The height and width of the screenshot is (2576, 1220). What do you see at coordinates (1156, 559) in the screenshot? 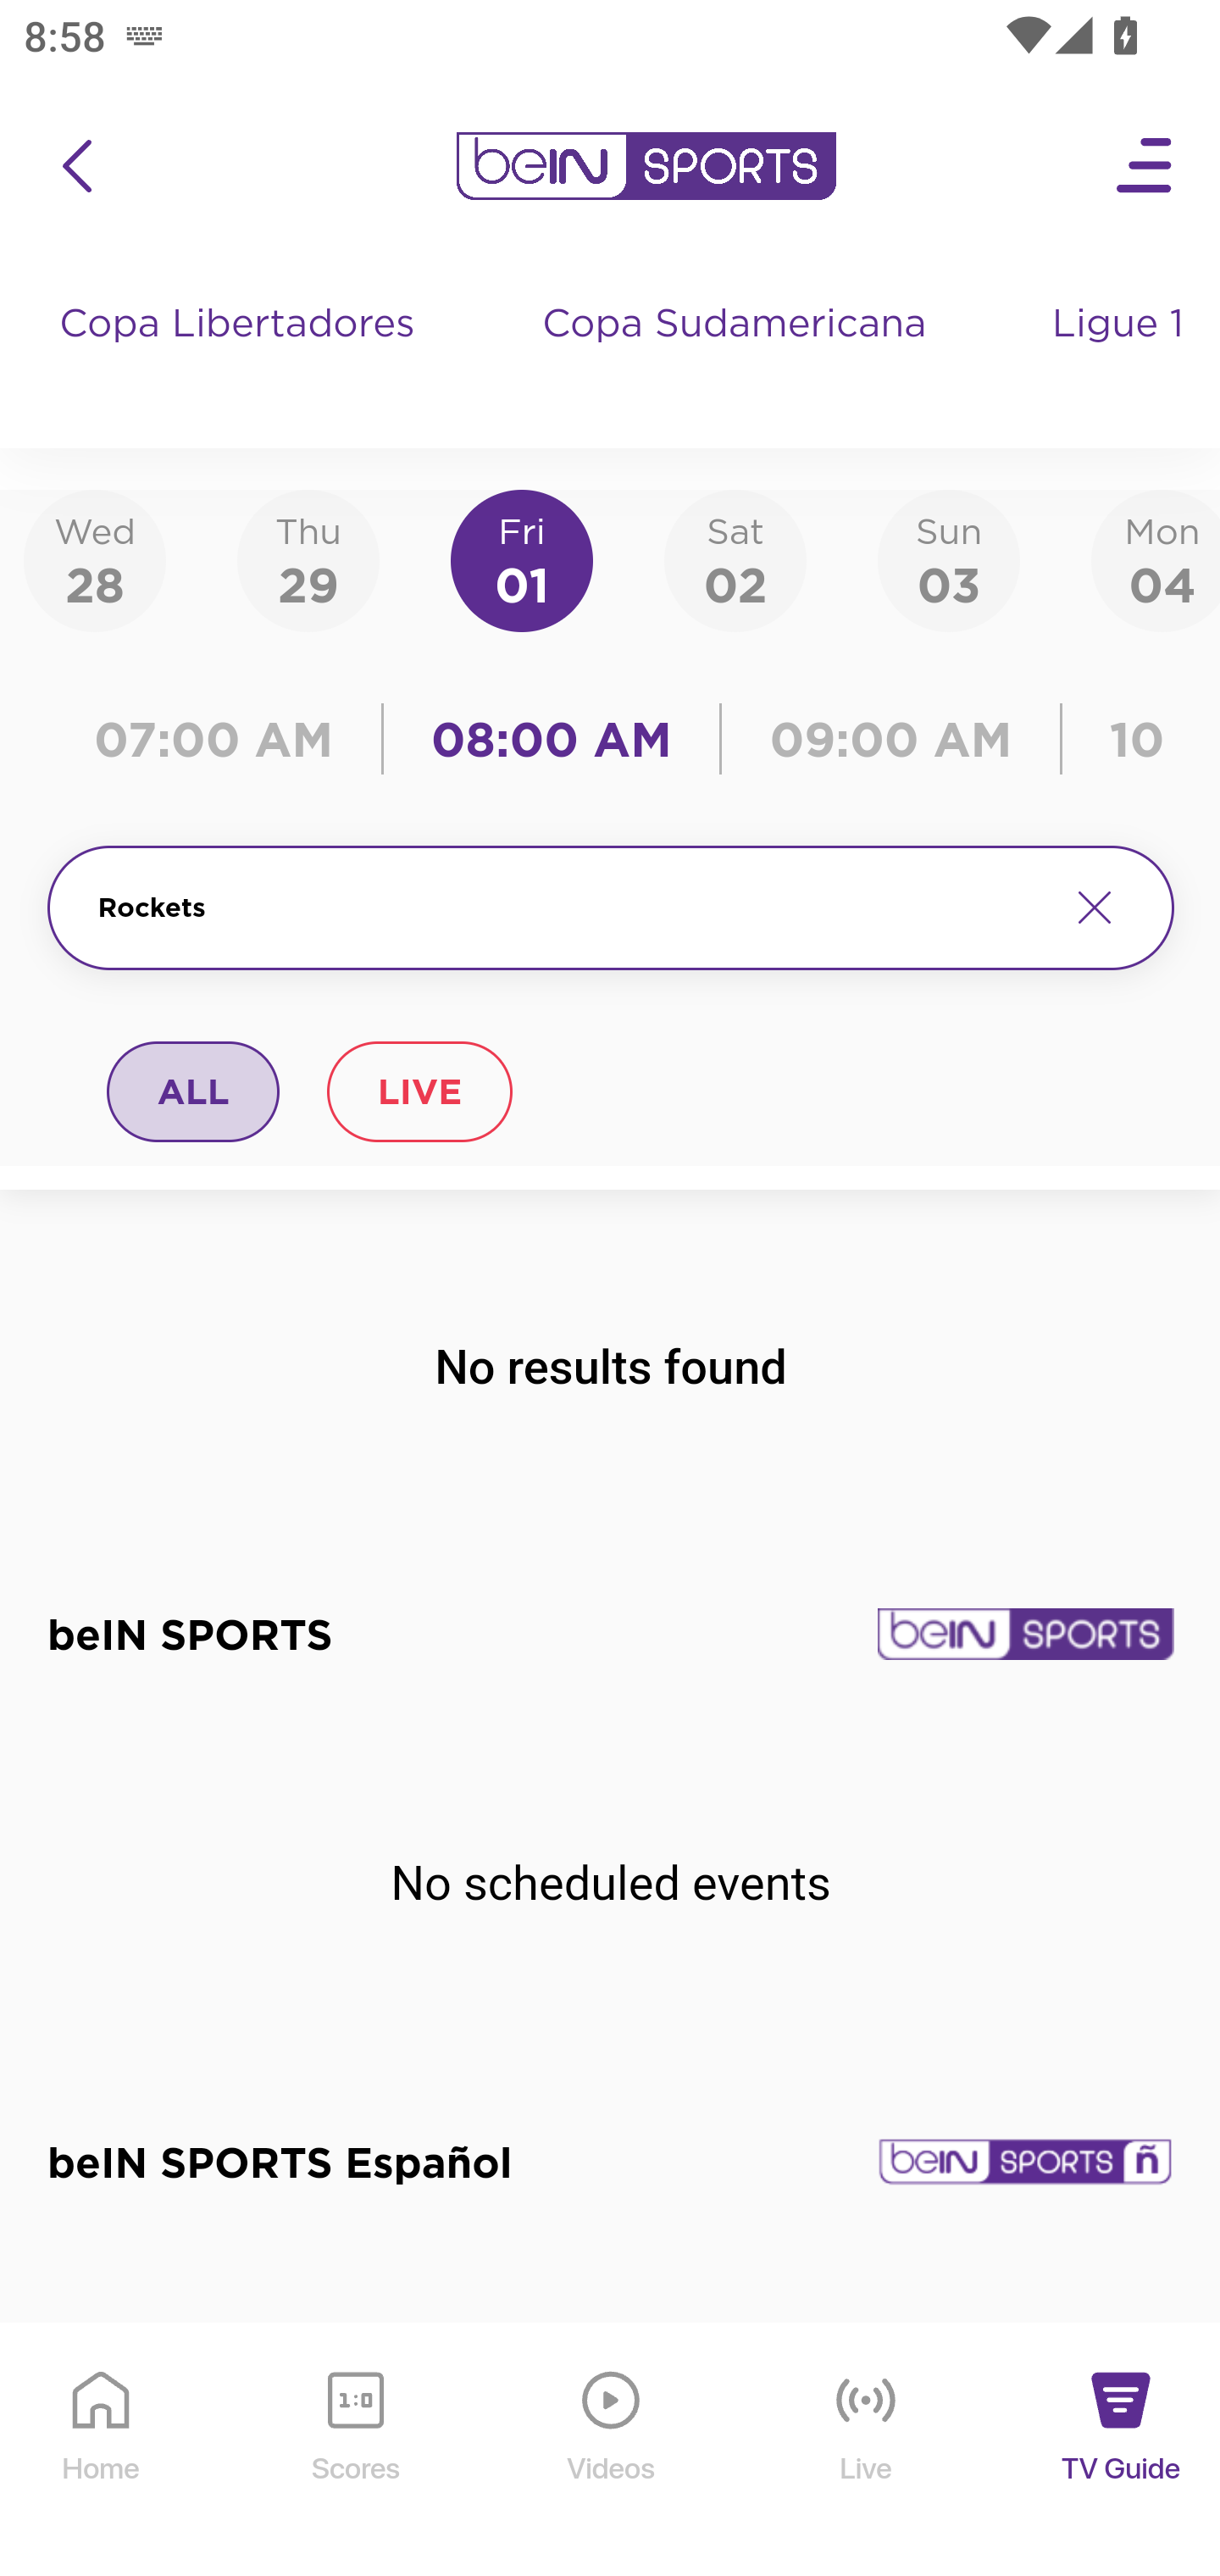
I see `Mon04` at bounding box center [1156, 559].